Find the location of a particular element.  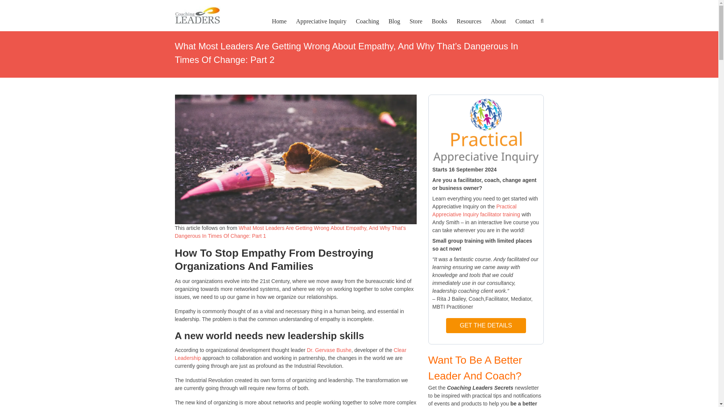

Coaching is located at coordinates (367, 21).